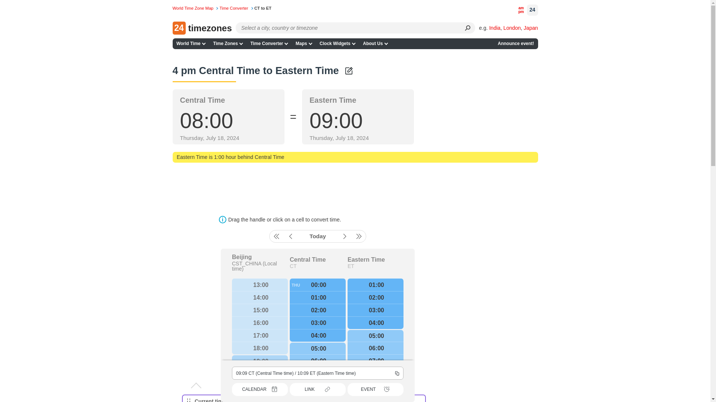 The image size is (716, 402). Describe the element at coordinates (304, 43) in the screenshot. I see `Maps` at that location.